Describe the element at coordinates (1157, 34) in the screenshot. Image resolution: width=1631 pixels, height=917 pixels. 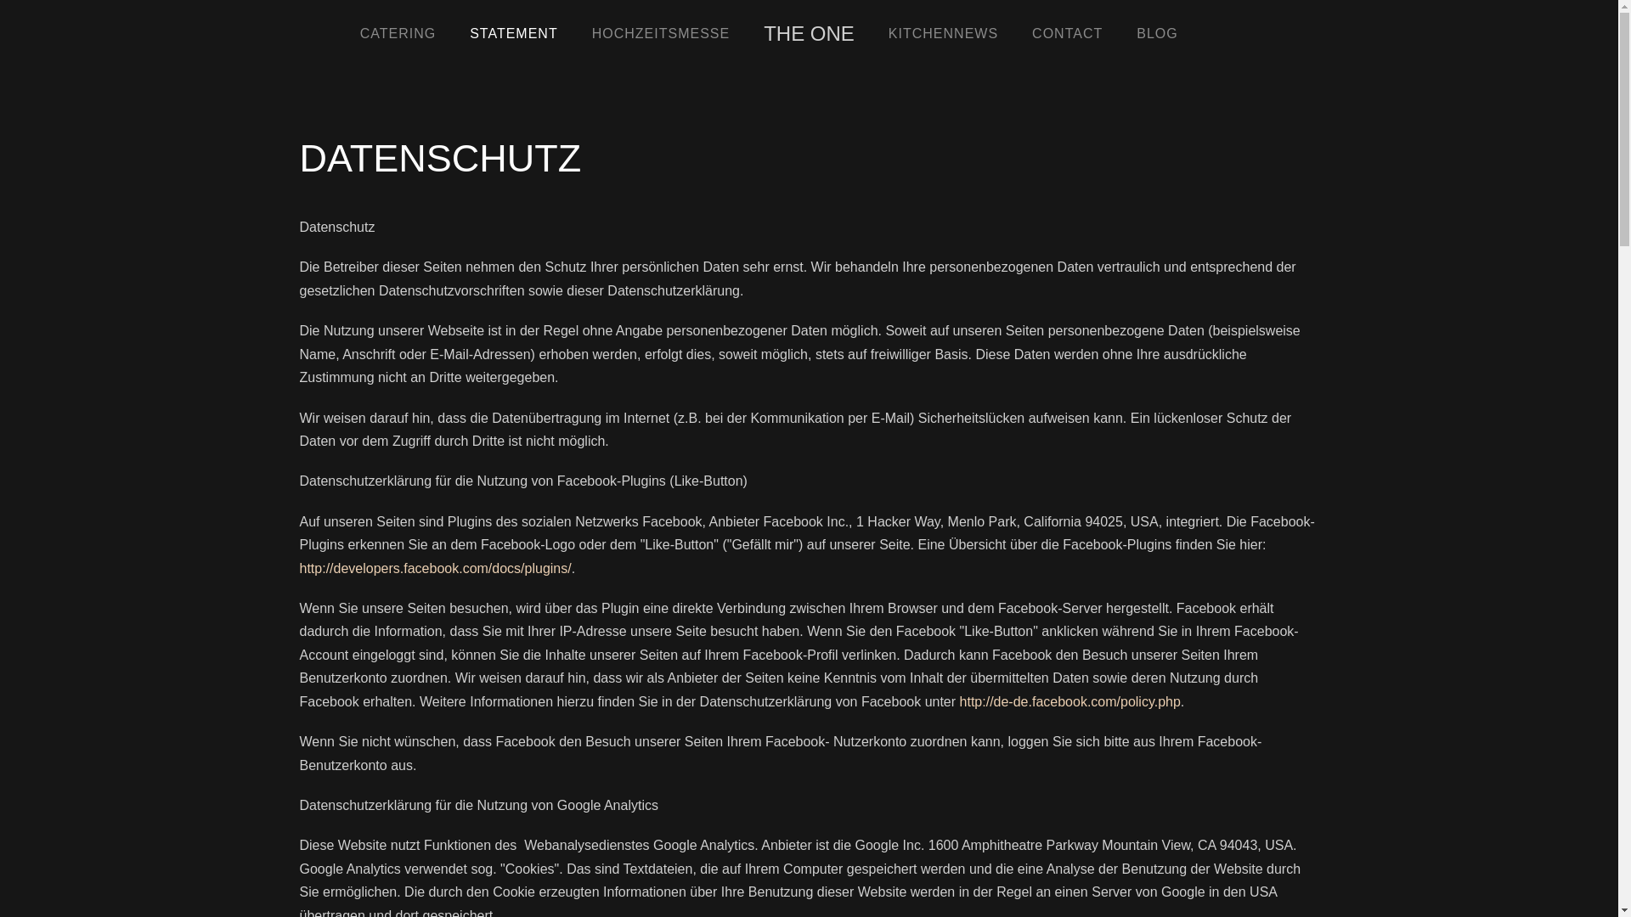
I see `BLOG` at that location.